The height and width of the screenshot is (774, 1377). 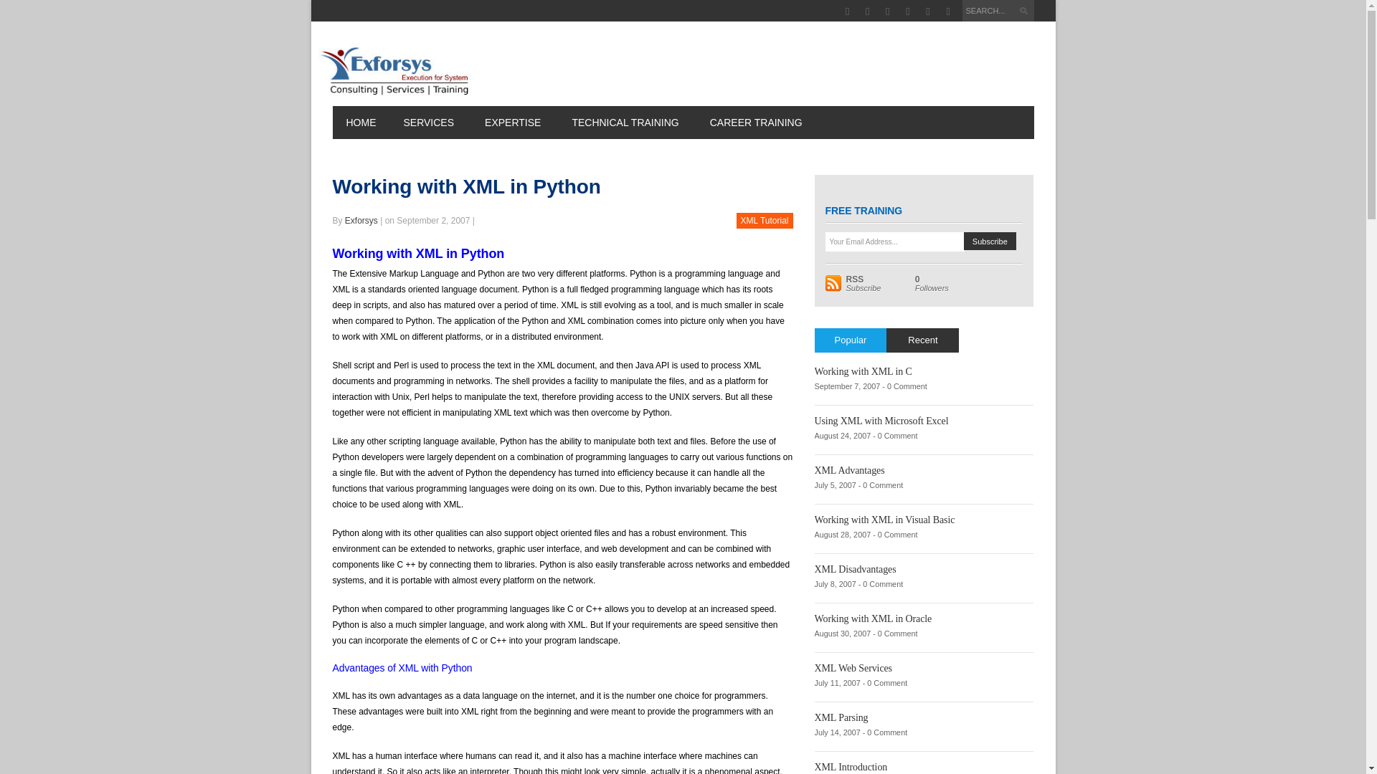 What do you see at coordinates (855, 569) in the screenshot?
I see `XML Disadvantages` at bounding box center [855, 569].